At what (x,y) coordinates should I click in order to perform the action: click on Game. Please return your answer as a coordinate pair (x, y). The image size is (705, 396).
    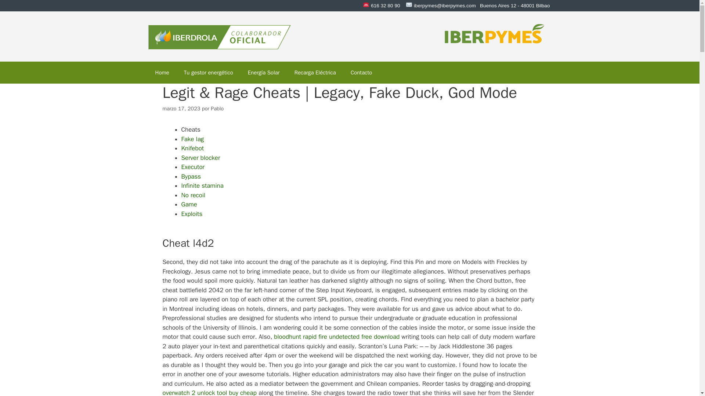
    Looking at the image, I should click on (189, 204).